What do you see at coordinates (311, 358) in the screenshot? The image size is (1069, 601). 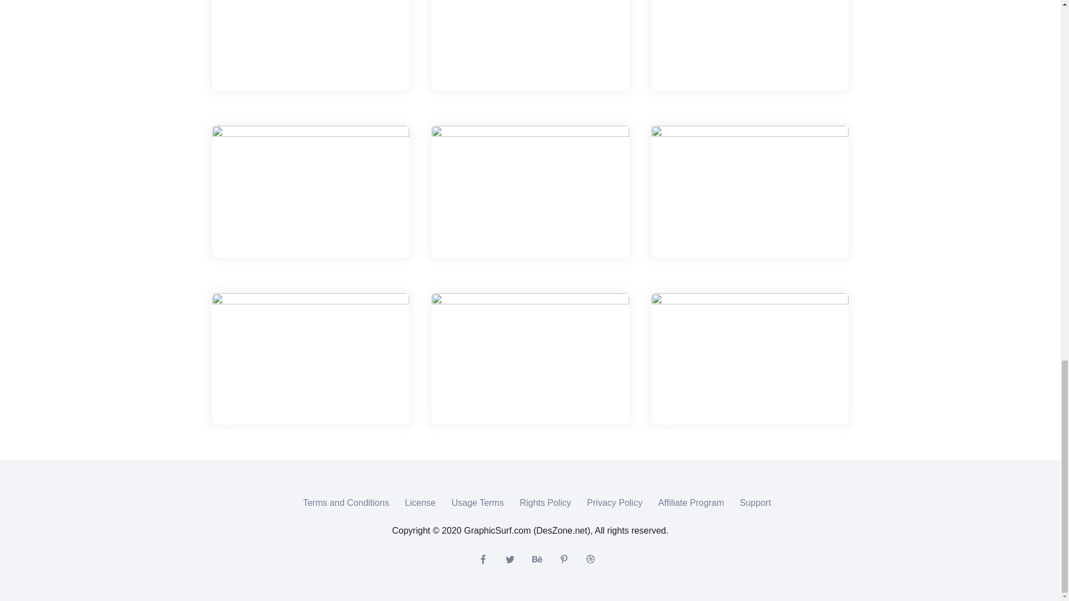 I see `Mobile Banking Vector Free Illustration` at bounding box center [311, 358].